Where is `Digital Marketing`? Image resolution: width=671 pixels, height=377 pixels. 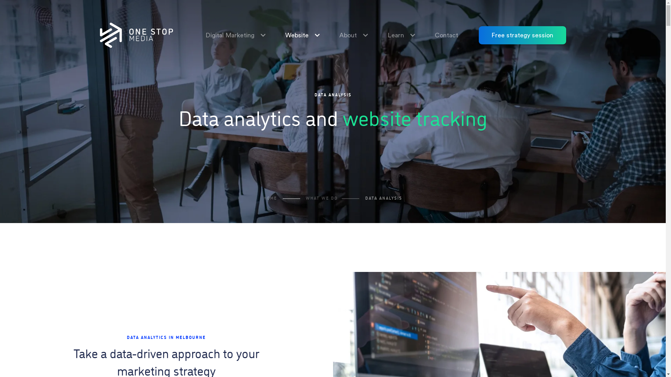 Digital Marketing is located at coordinates (230, 35).